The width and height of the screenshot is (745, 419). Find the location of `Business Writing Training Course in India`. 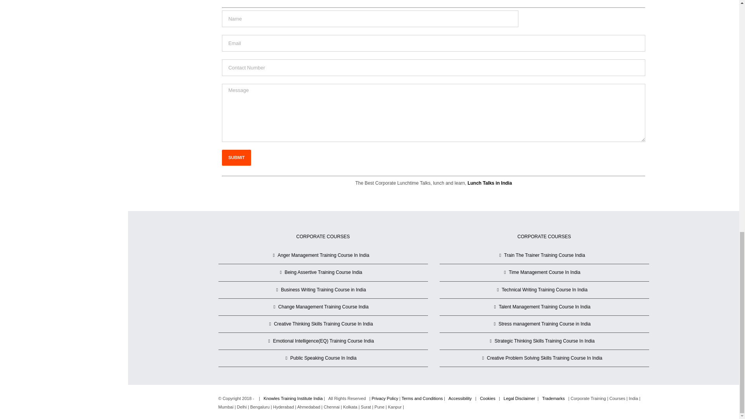

Business Writing Training Course in India is located at coordinates (323, 290).